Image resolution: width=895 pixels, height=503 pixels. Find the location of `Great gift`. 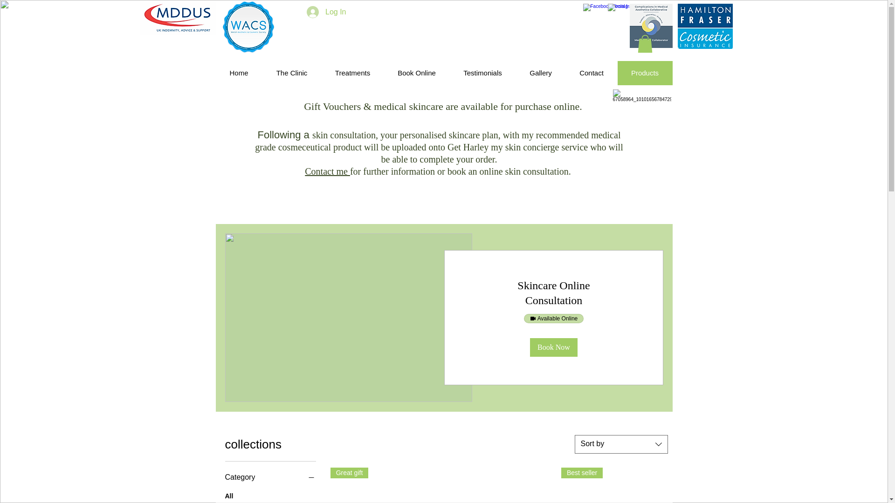

Great gift is located at coordinates (383, 485).